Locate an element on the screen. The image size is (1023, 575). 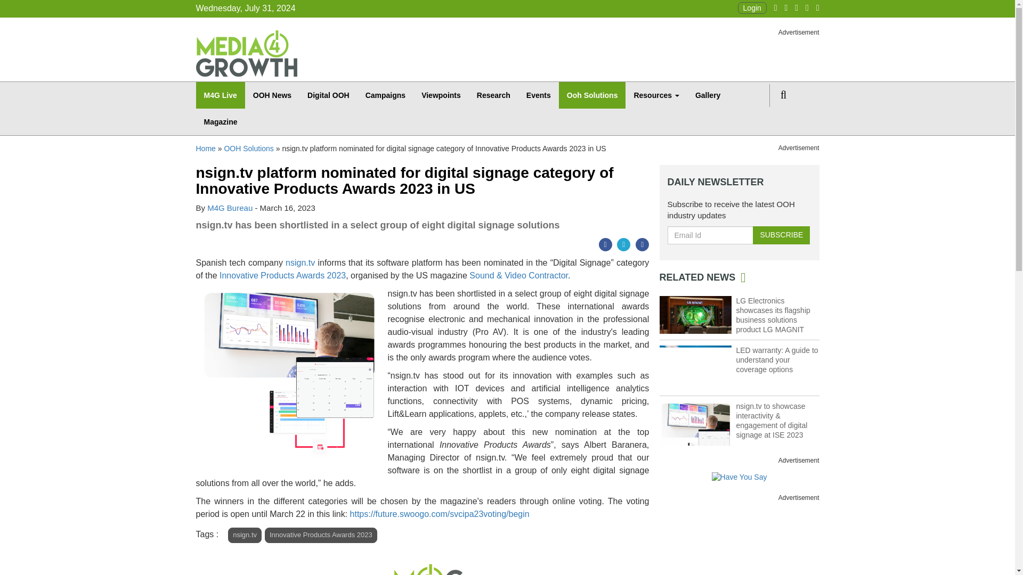
Digital OOH is located at coordinates (328, 95).